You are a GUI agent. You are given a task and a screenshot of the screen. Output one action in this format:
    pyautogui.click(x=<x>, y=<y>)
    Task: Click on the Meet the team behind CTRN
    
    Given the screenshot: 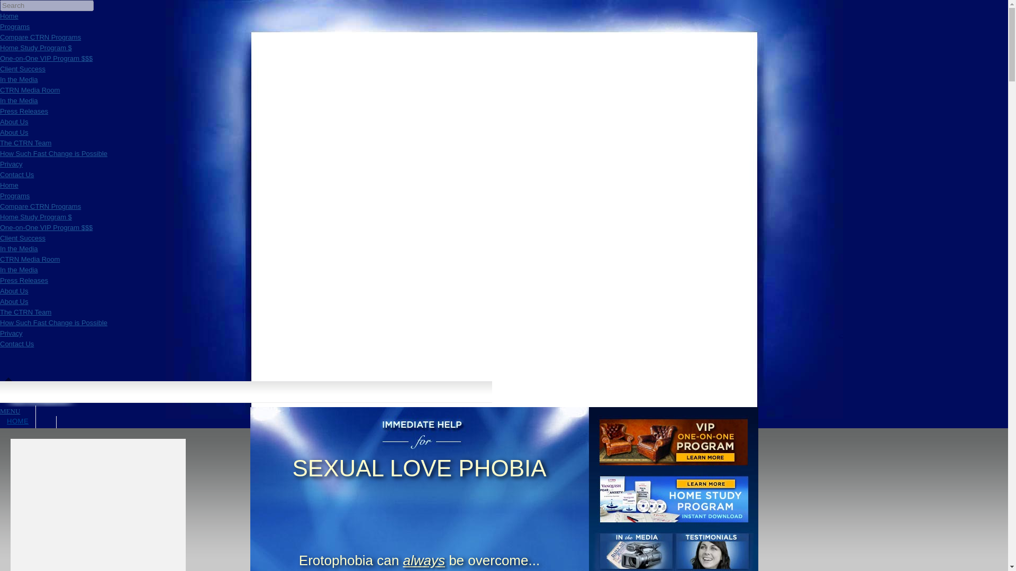 What is the action you would take?
    pyautogui.click(x=25, y=143)
    